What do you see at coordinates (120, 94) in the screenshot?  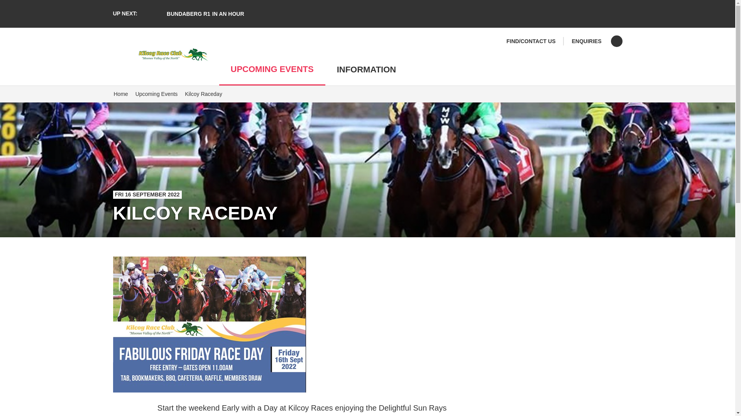 I see `Home` at bounding box center [120, 94].